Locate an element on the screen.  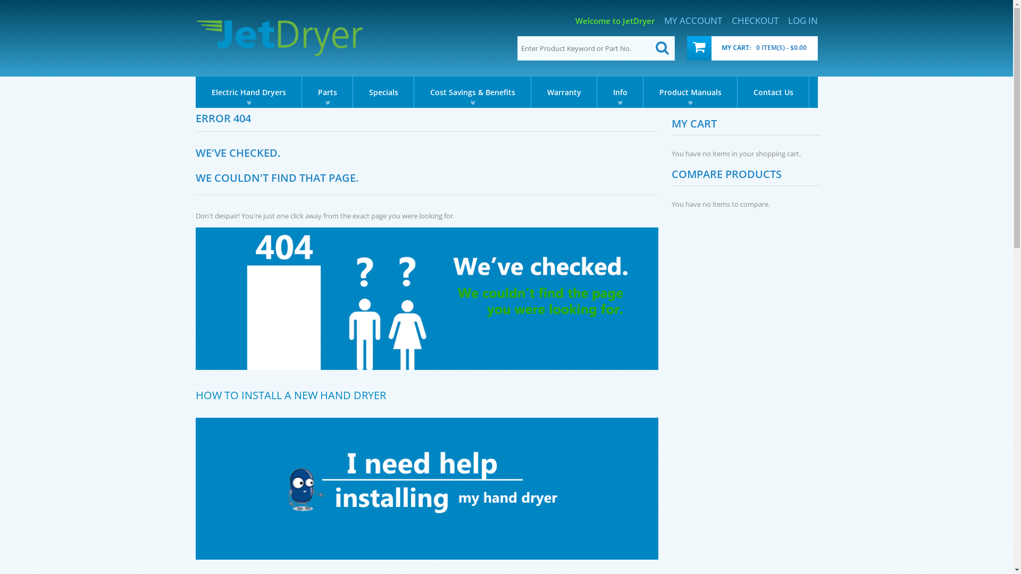
Info is located at coordinates (620, 92).